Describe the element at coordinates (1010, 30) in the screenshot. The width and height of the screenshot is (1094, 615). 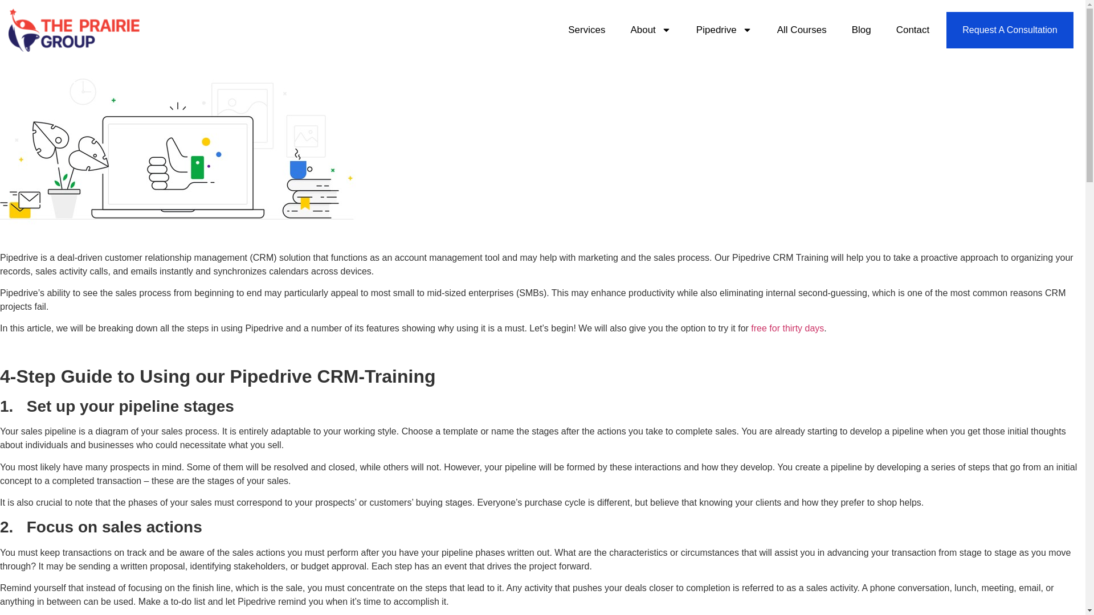
I see `Request A Consultation` at that location.